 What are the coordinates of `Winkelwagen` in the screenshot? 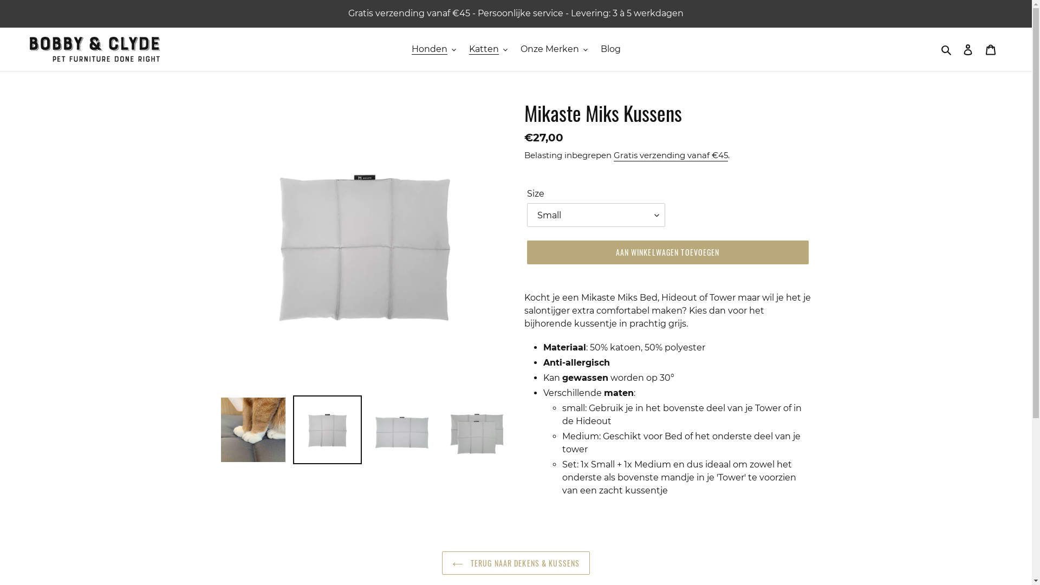 It's located at (991, 49).